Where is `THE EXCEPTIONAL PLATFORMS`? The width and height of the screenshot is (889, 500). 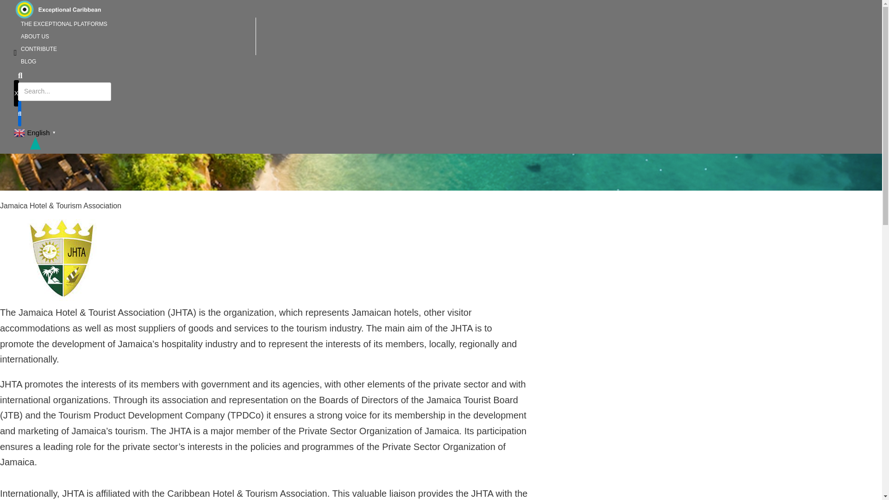 THE EXCEPTIONAL PLATFORMS is located at coordinates (64, 24).